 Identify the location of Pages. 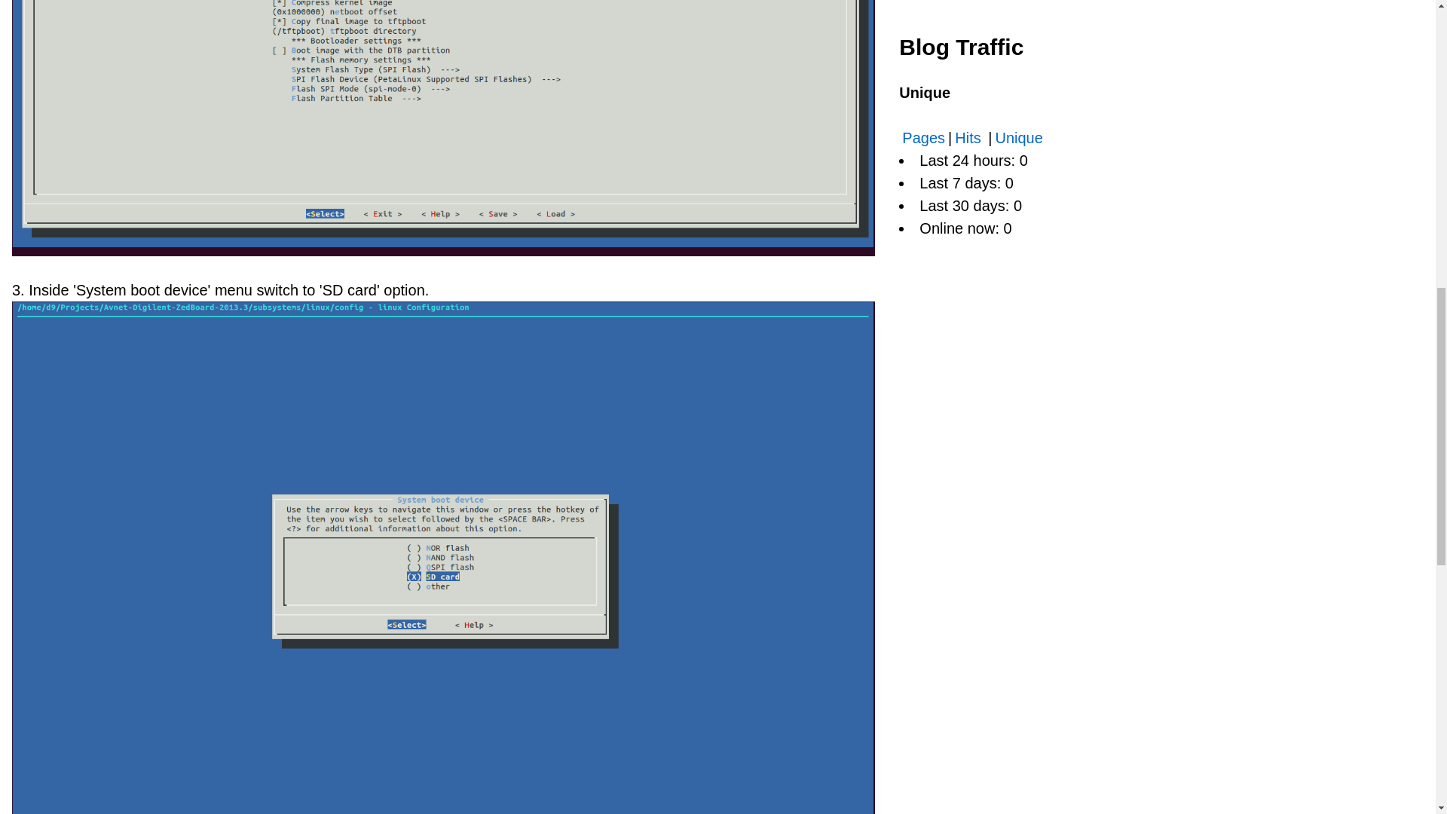
(922, 137).